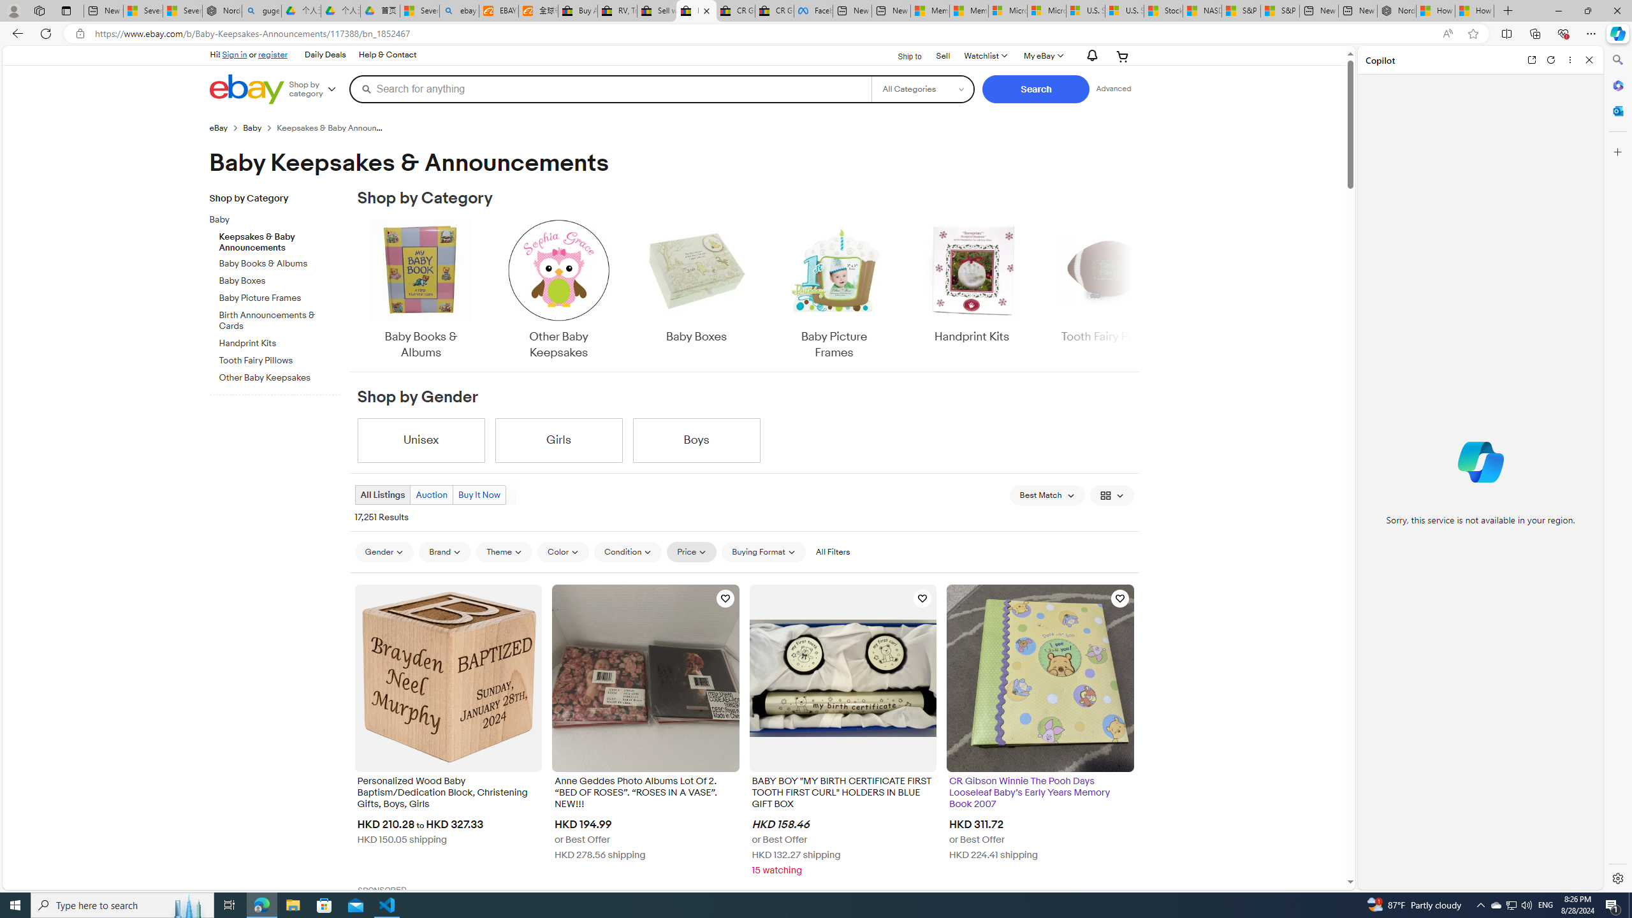 The width and height of the screenshot is (1632, 918). What do you see at coordinates (816, 34) in the screenshot?
I see `App bar` at bounding box center [816, 34].